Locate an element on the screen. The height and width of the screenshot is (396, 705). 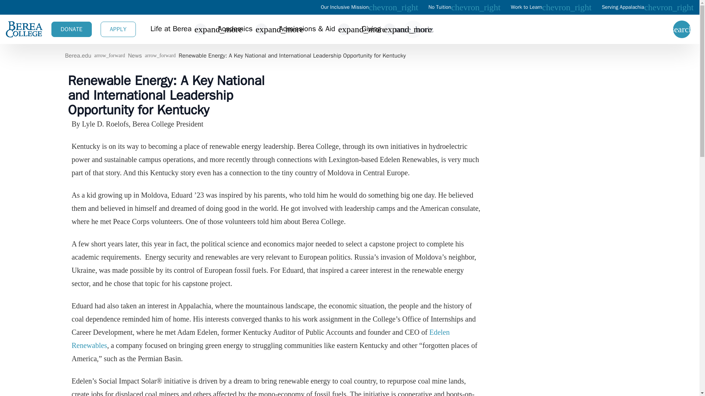
Giving is located at coordinates (371, 29).